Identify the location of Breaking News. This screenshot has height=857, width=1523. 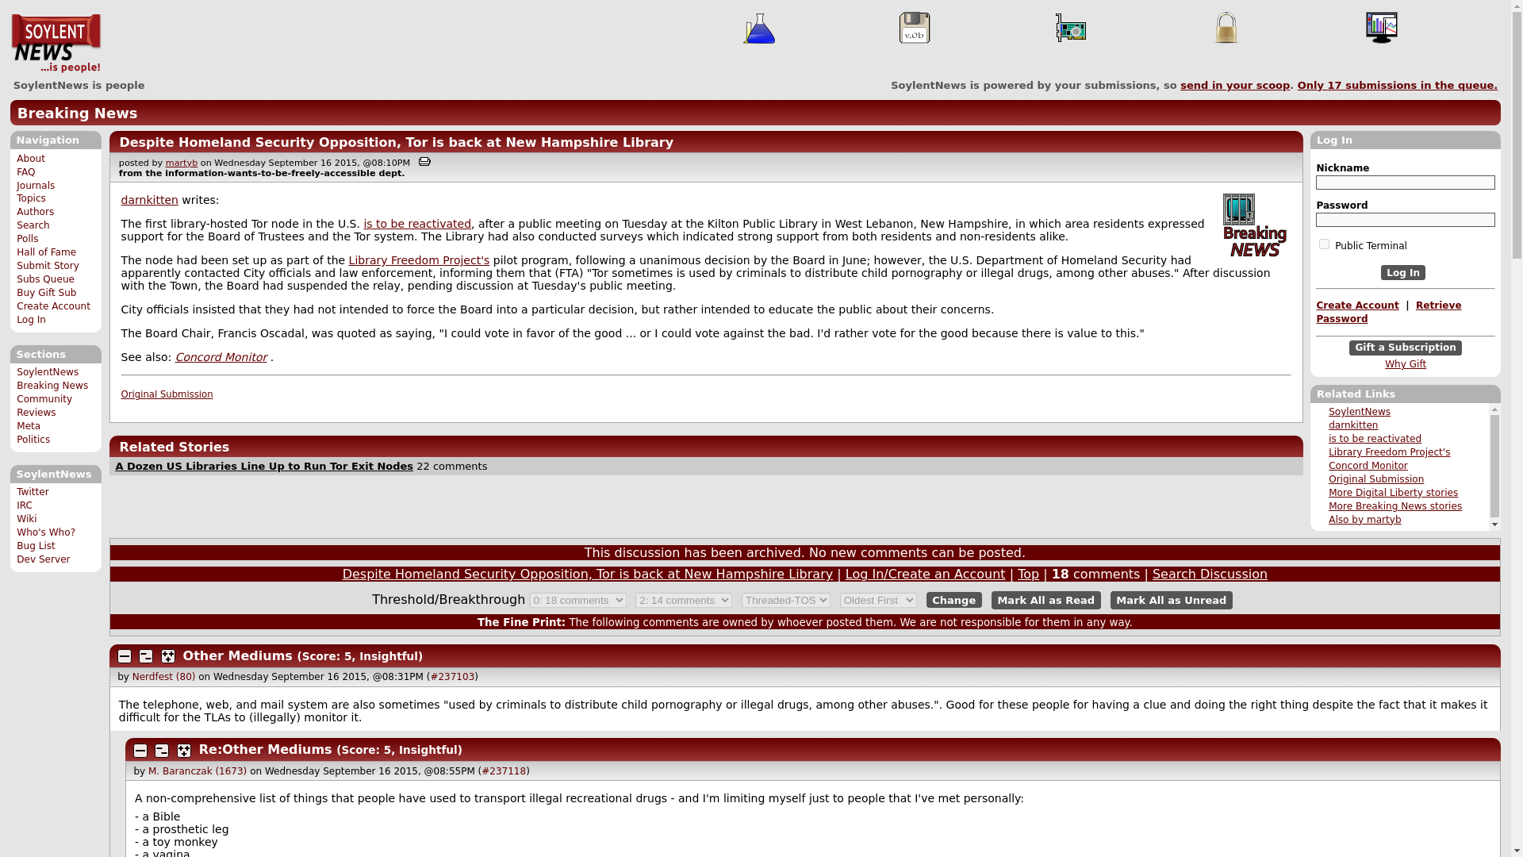
(1255, 241).